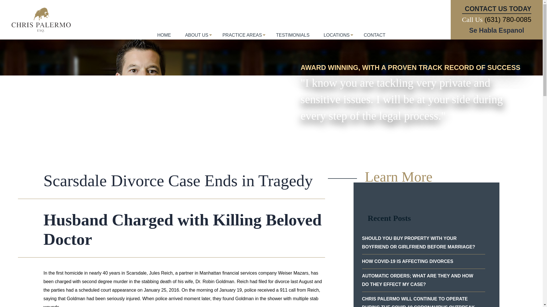  Describe the element at coordinates (411, 68) in the screenshot. I see `AWARD WINNING, WITH A PROVEN TRACK RECORD OF SUCCESS` at that location.